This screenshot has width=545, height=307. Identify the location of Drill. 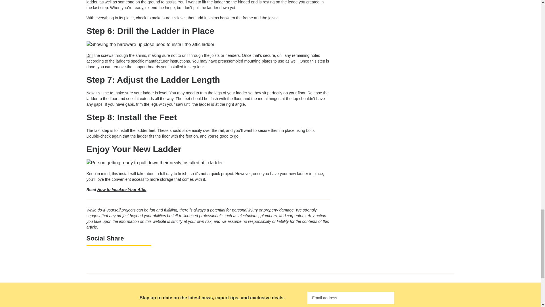
(90, 55).